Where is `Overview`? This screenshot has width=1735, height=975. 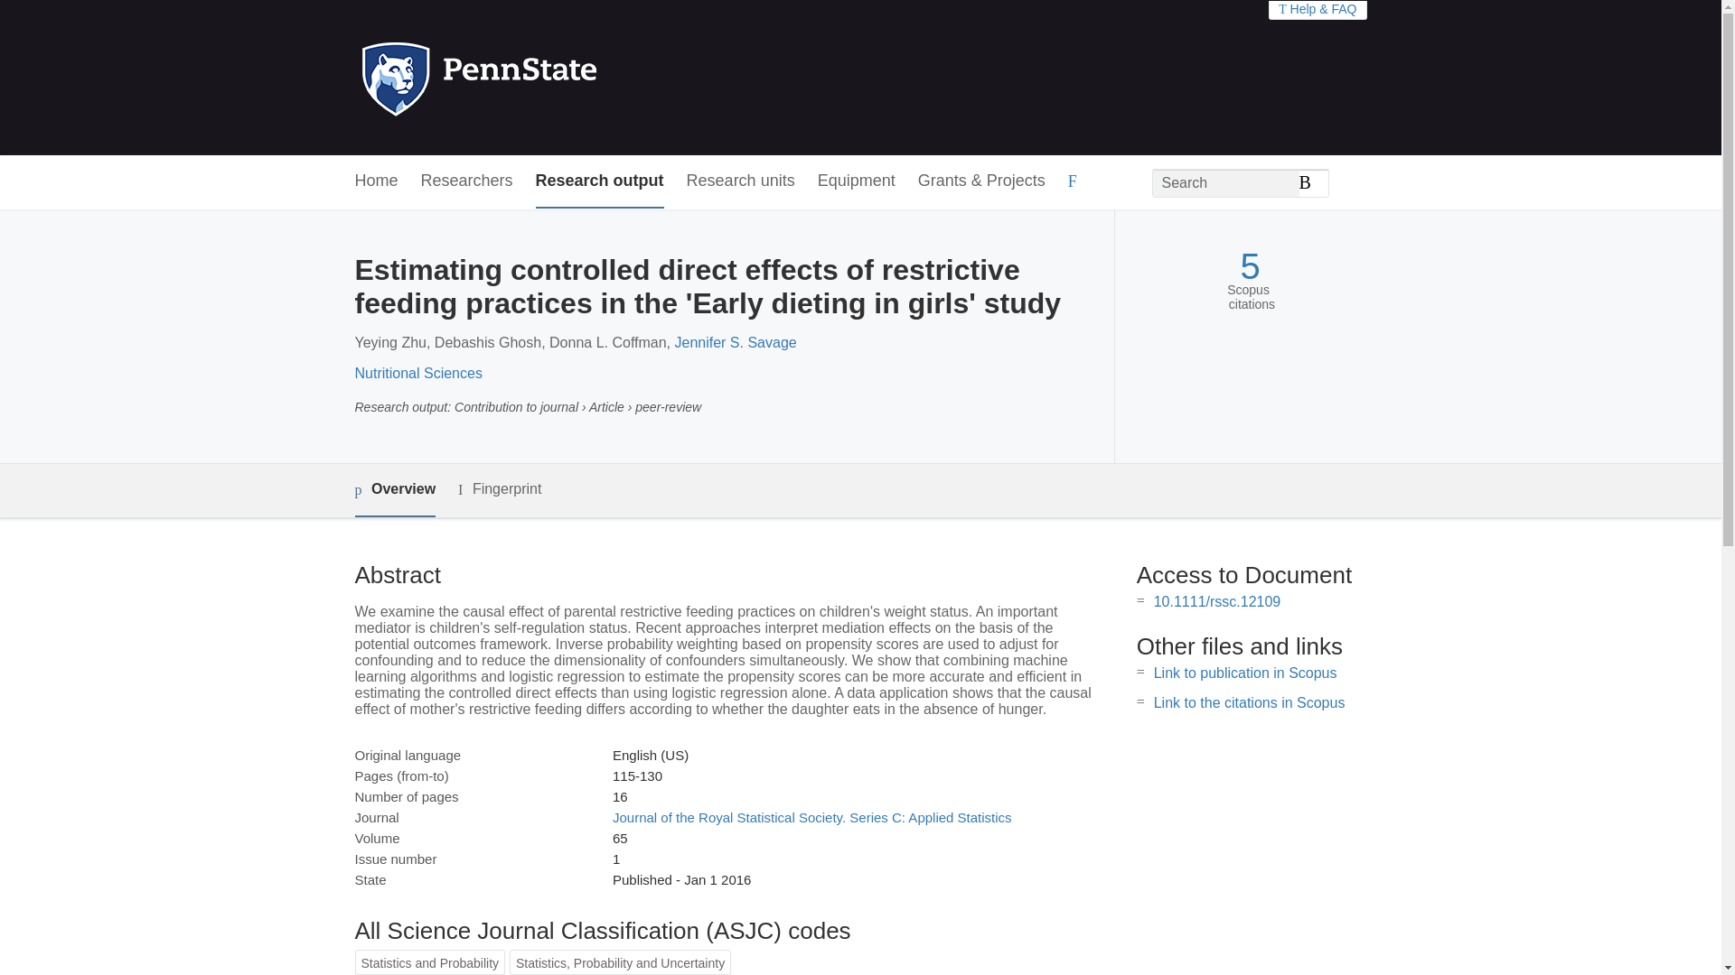
Overview is located at coordinates (394, 491).